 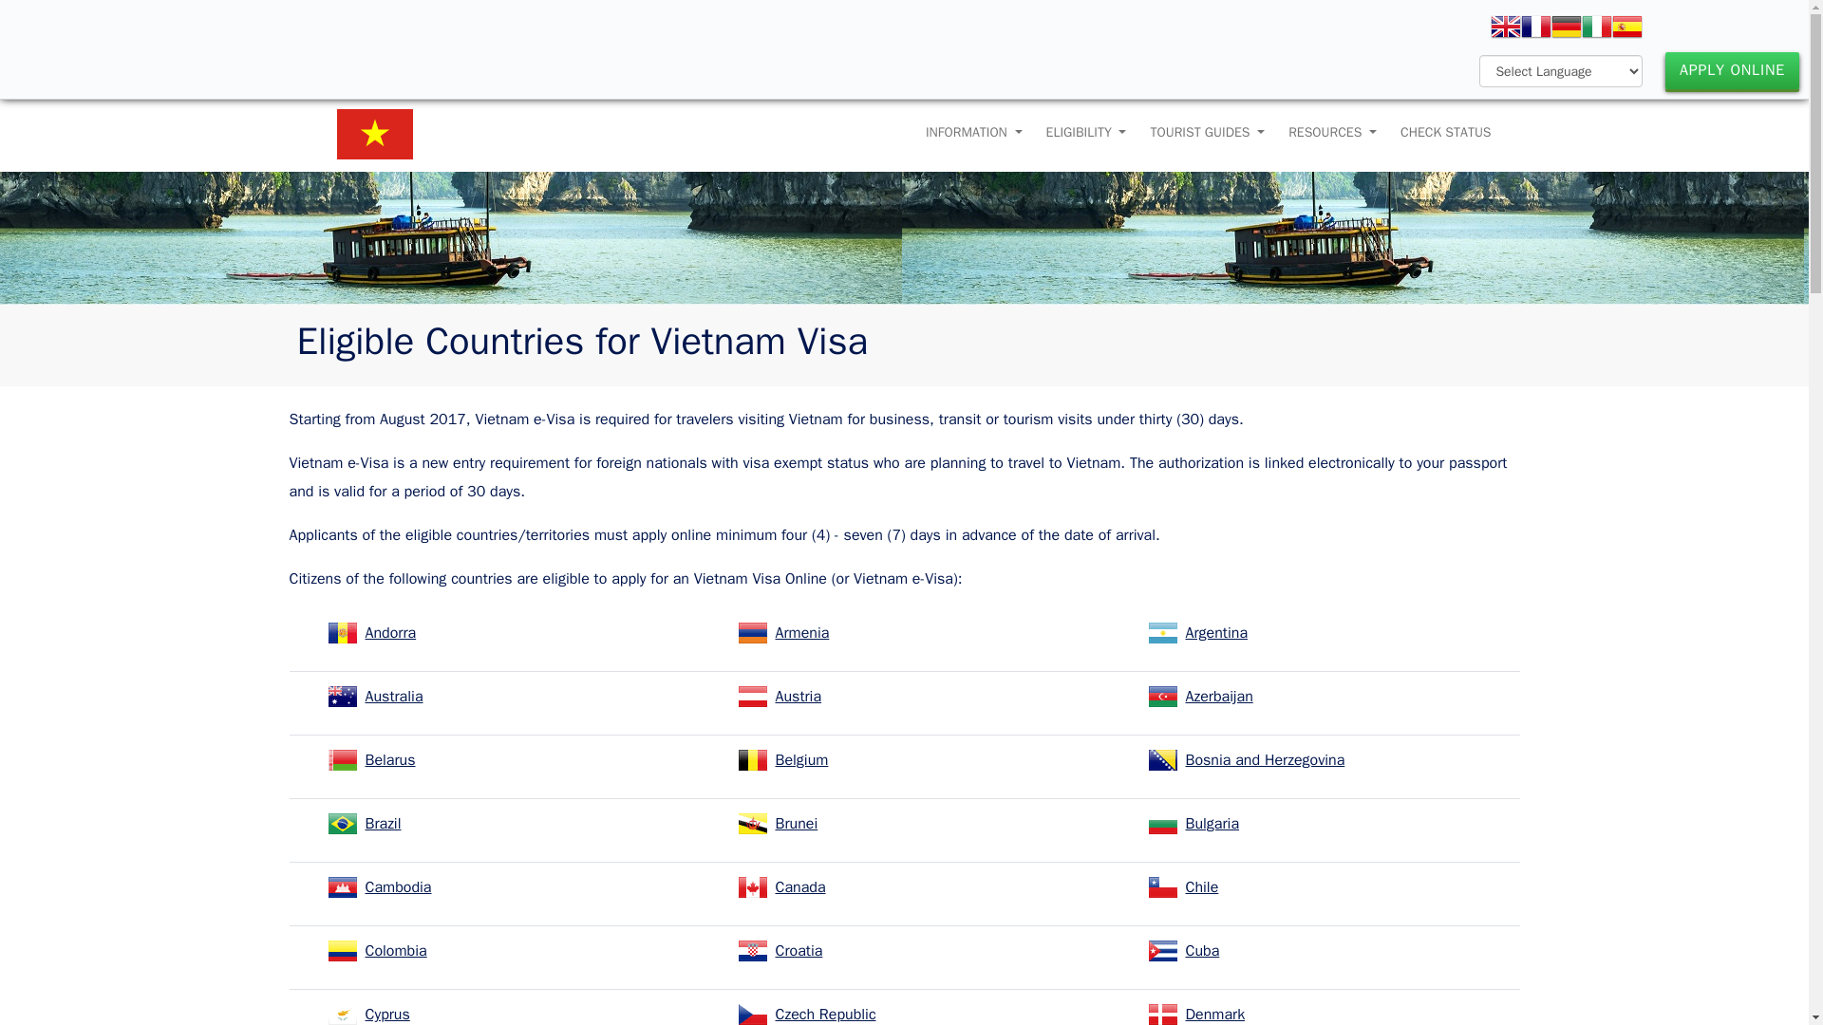 I want to click on TOURIST GUIDES, so click(x=1208, y=133).